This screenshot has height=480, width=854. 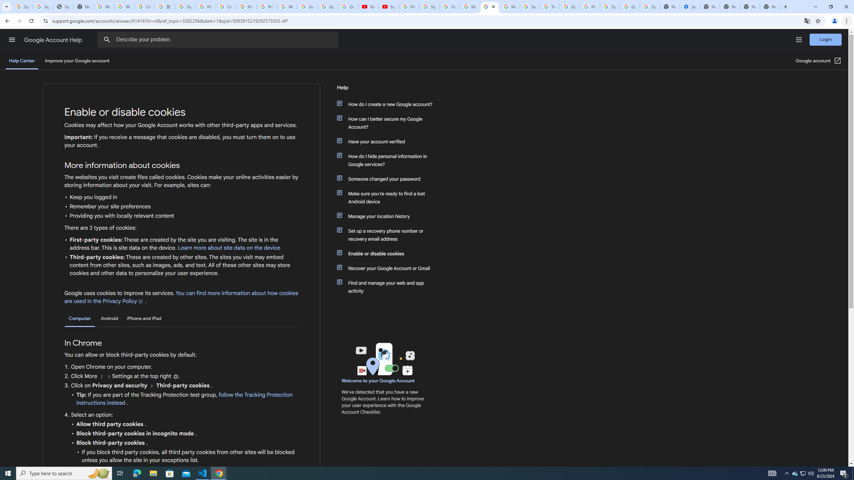 I want to click on Main menu, so click(x=12, y=39).